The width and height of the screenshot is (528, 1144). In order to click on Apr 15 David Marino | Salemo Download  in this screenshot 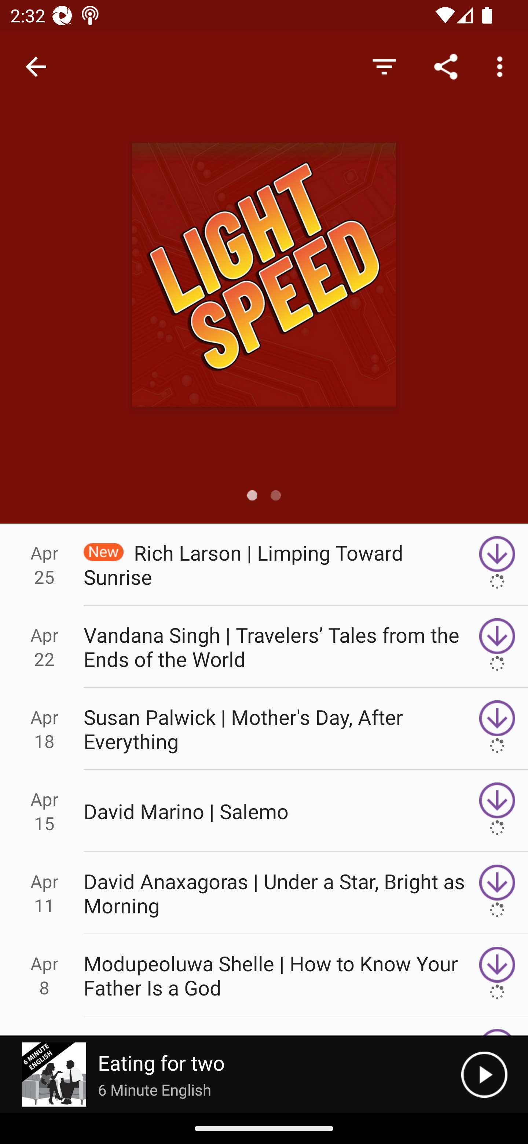, I will do `click(264, 811)`.